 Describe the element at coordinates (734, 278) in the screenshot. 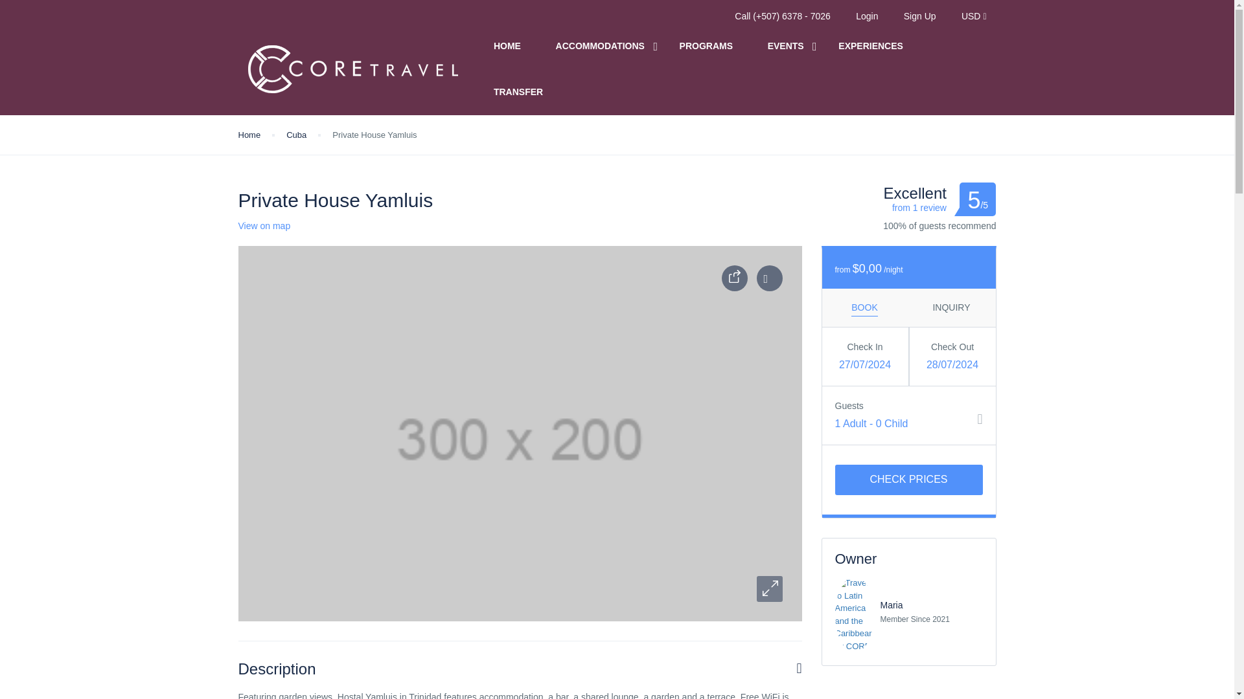

I see `Created with Sketch.` at that location.